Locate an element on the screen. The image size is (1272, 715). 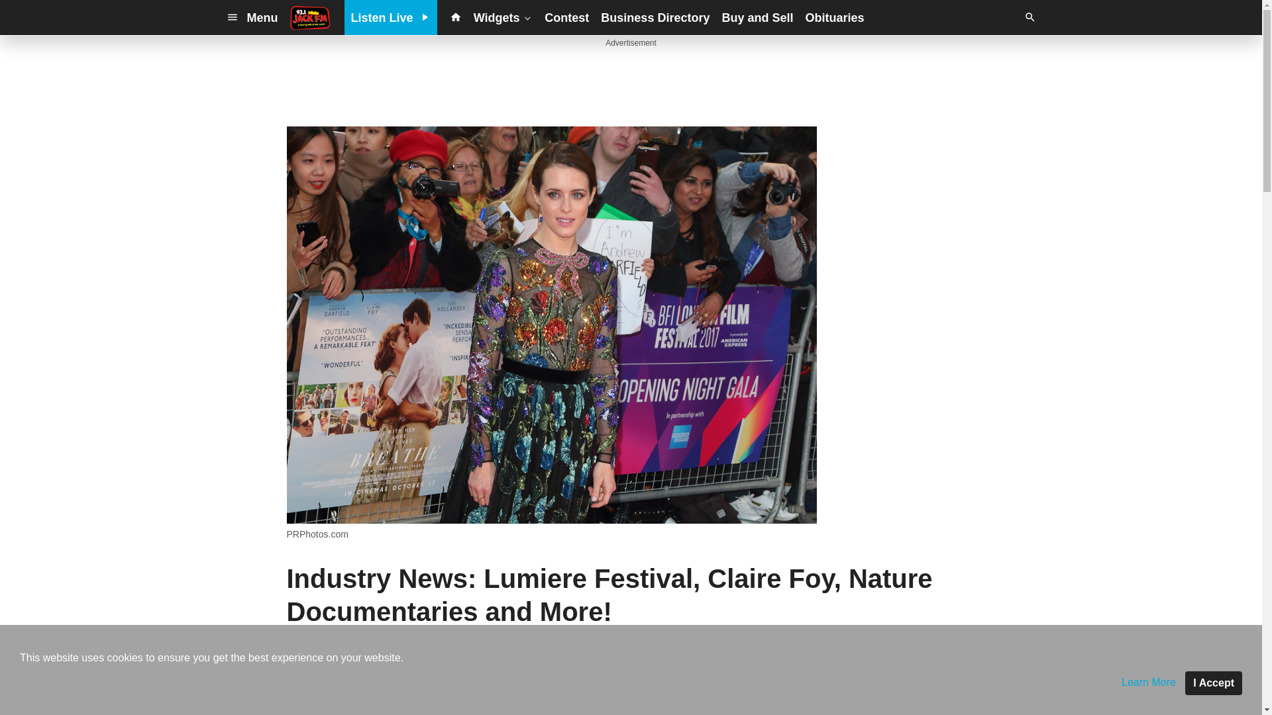
Buy and Sell is located at coordinates (757, 17).